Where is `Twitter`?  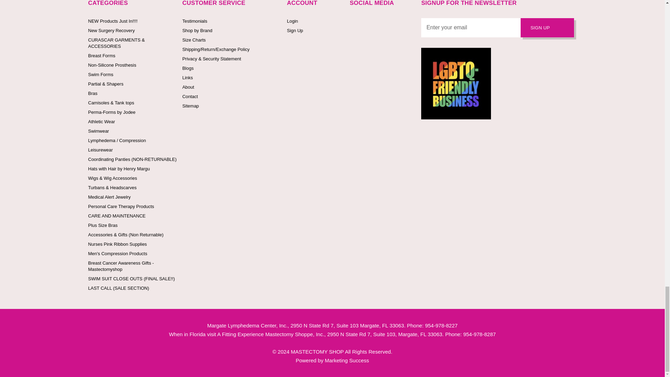 Twitter is located at coordinates (368, 22).